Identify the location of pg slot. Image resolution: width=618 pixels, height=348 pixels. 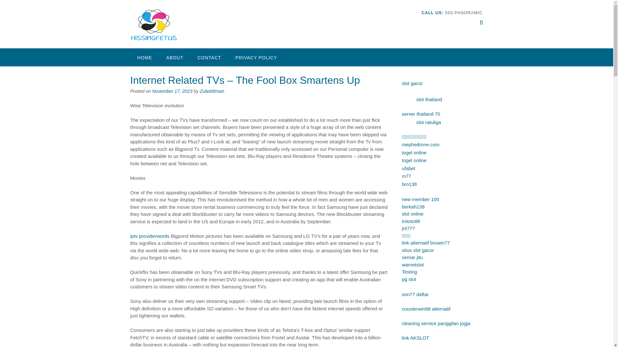
(409, 279).